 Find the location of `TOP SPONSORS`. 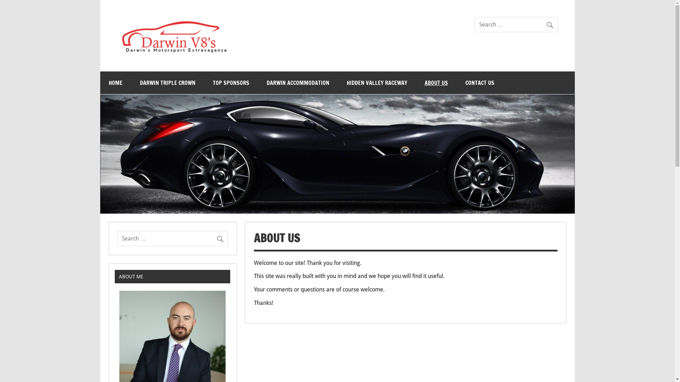

TOP SPONSORS is located at coordinates (231, 83).